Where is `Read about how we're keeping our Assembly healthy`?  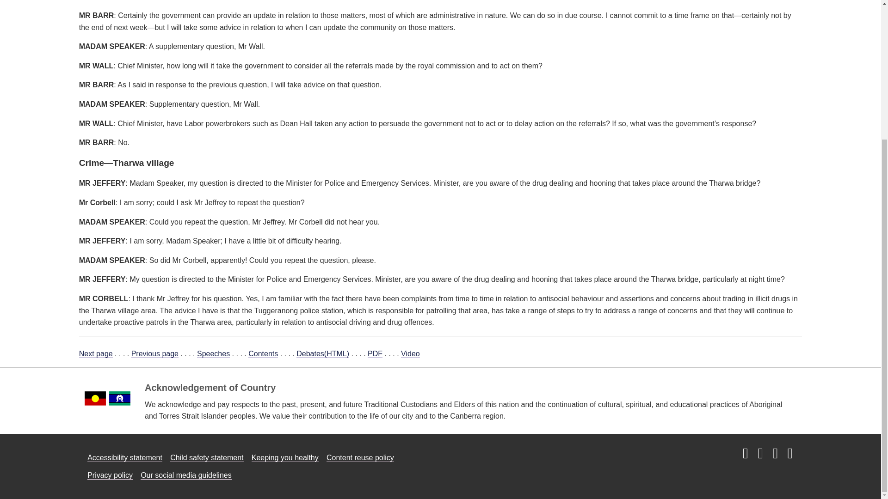 Read about how we're keeping our Assembly healthy is located at coordinates (285, 457).